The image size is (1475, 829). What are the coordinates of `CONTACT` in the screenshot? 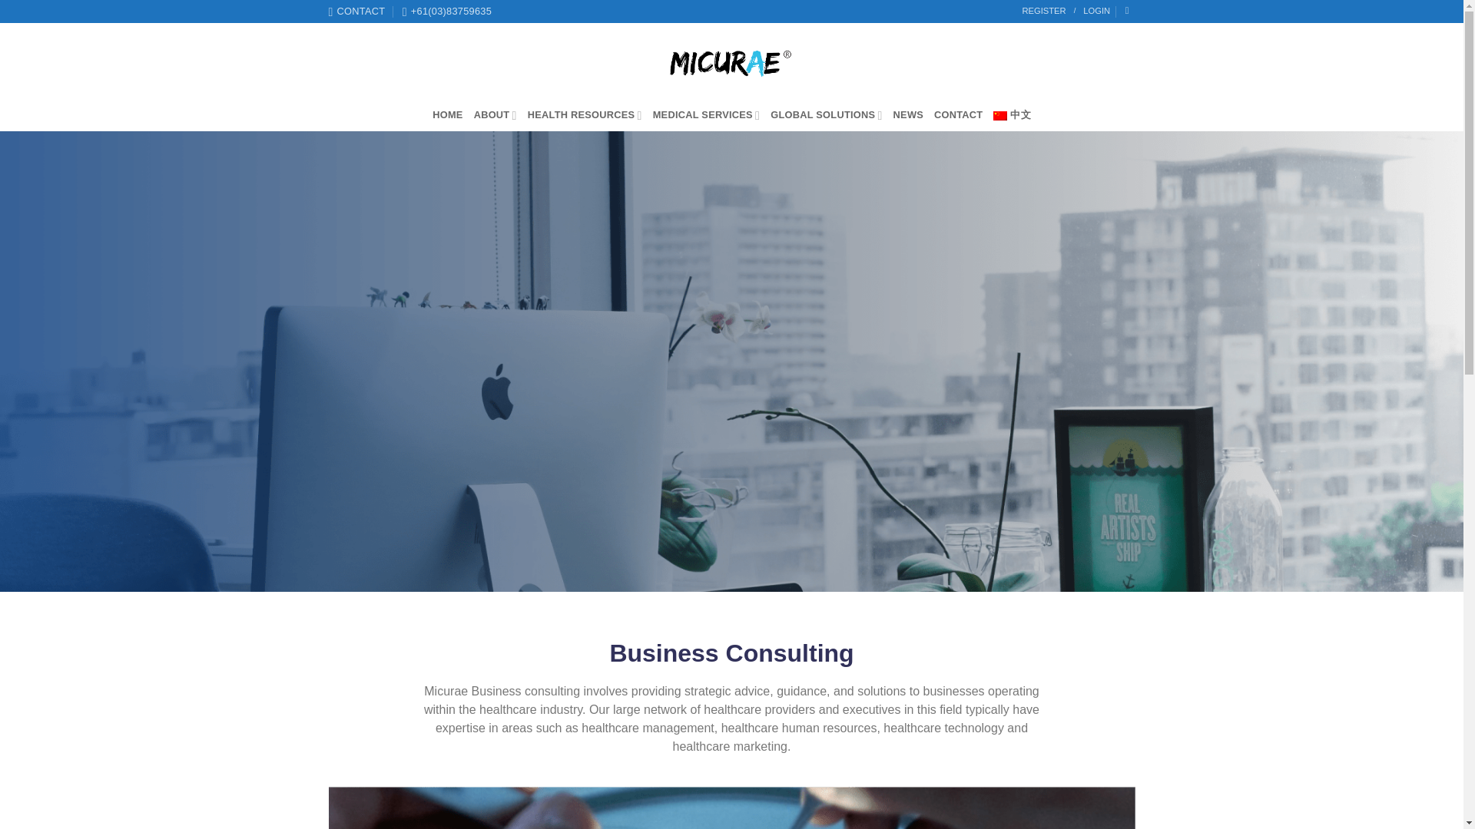 It's located at (957, 114).